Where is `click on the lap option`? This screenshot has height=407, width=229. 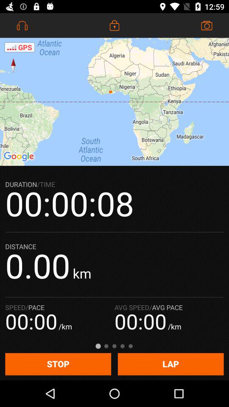 click on the lap option is located at coordinates (171, 364).